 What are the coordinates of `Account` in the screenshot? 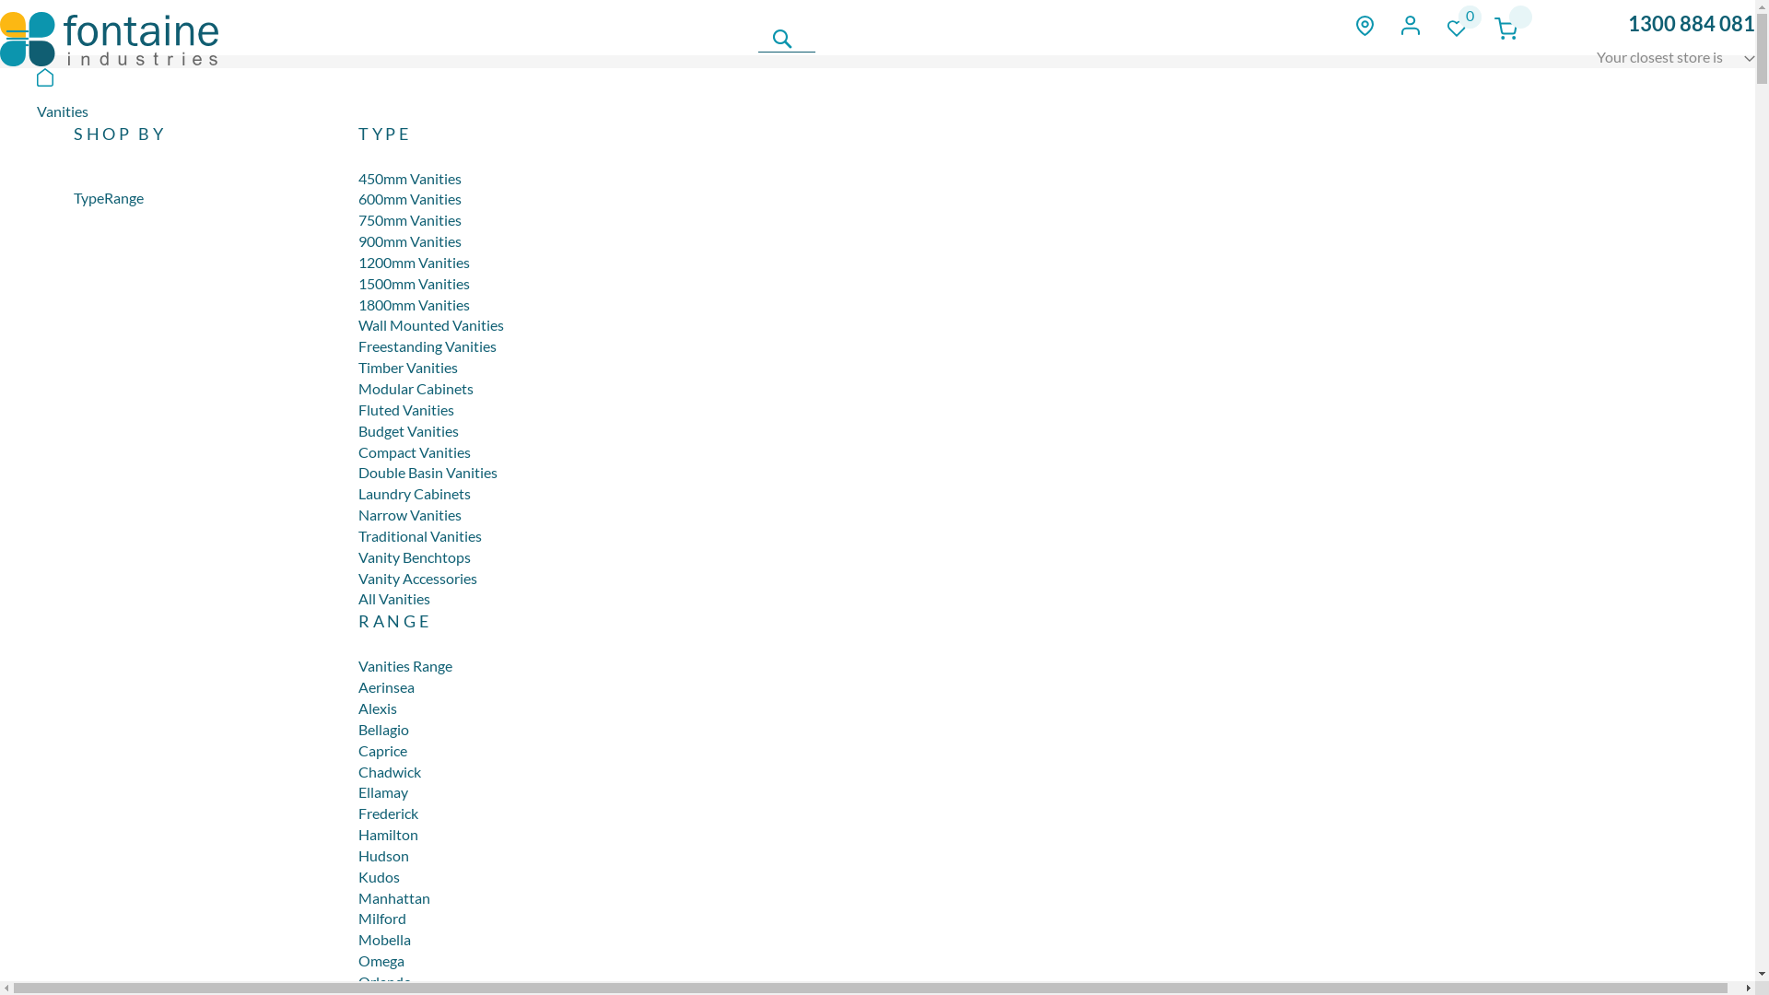 It's located at (1410, 26).